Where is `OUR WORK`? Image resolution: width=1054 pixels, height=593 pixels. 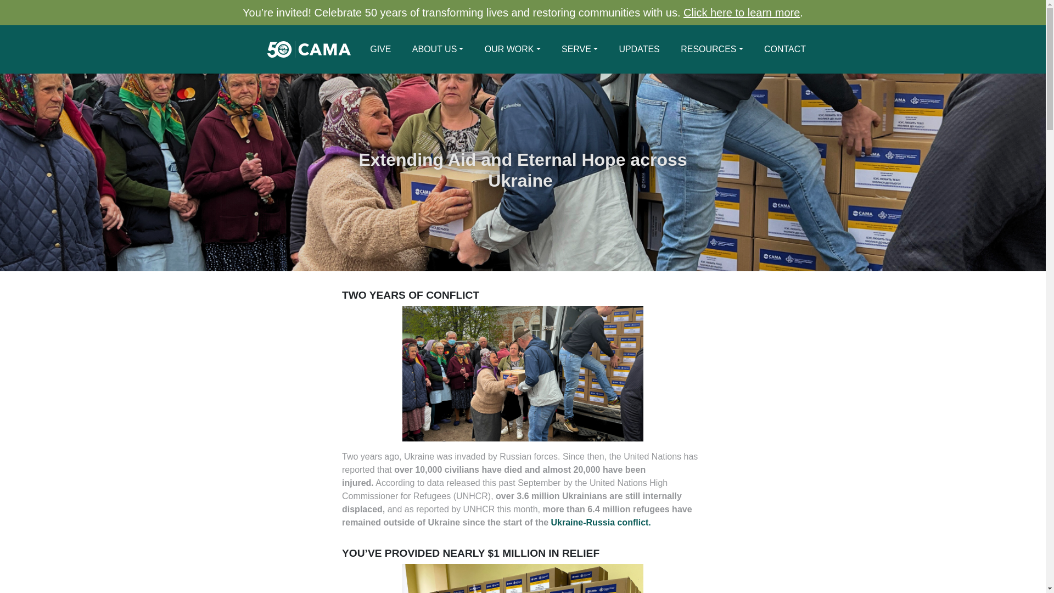
OUR WORK is located at coordinates (513, 49).